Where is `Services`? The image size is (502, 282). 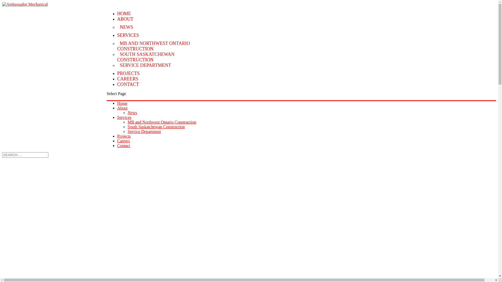 Services is located at coordinates (124, 118).